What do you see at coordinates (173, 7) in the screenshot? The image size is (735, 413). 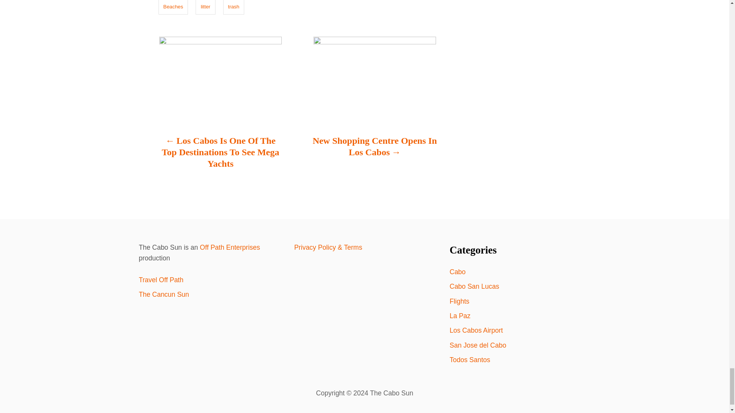 I see `Beaches` at bounding box center [173, 7].